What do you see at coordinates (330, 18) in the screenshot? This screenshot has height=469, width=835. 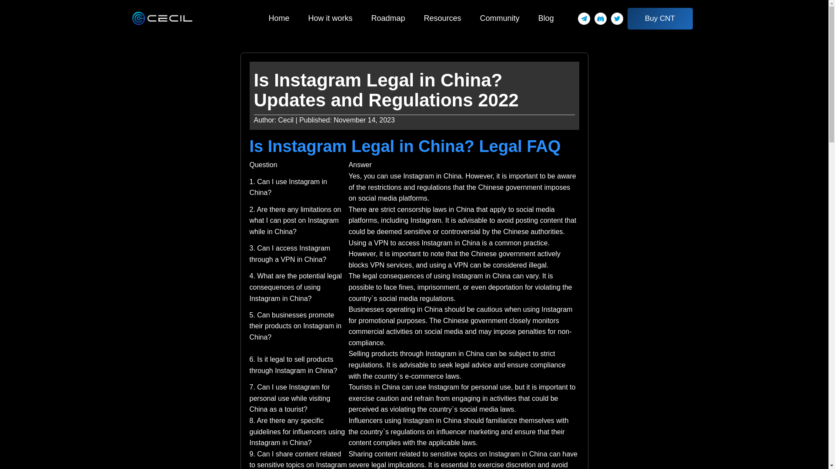 I see `How it works` at bounding box center [330, 18].